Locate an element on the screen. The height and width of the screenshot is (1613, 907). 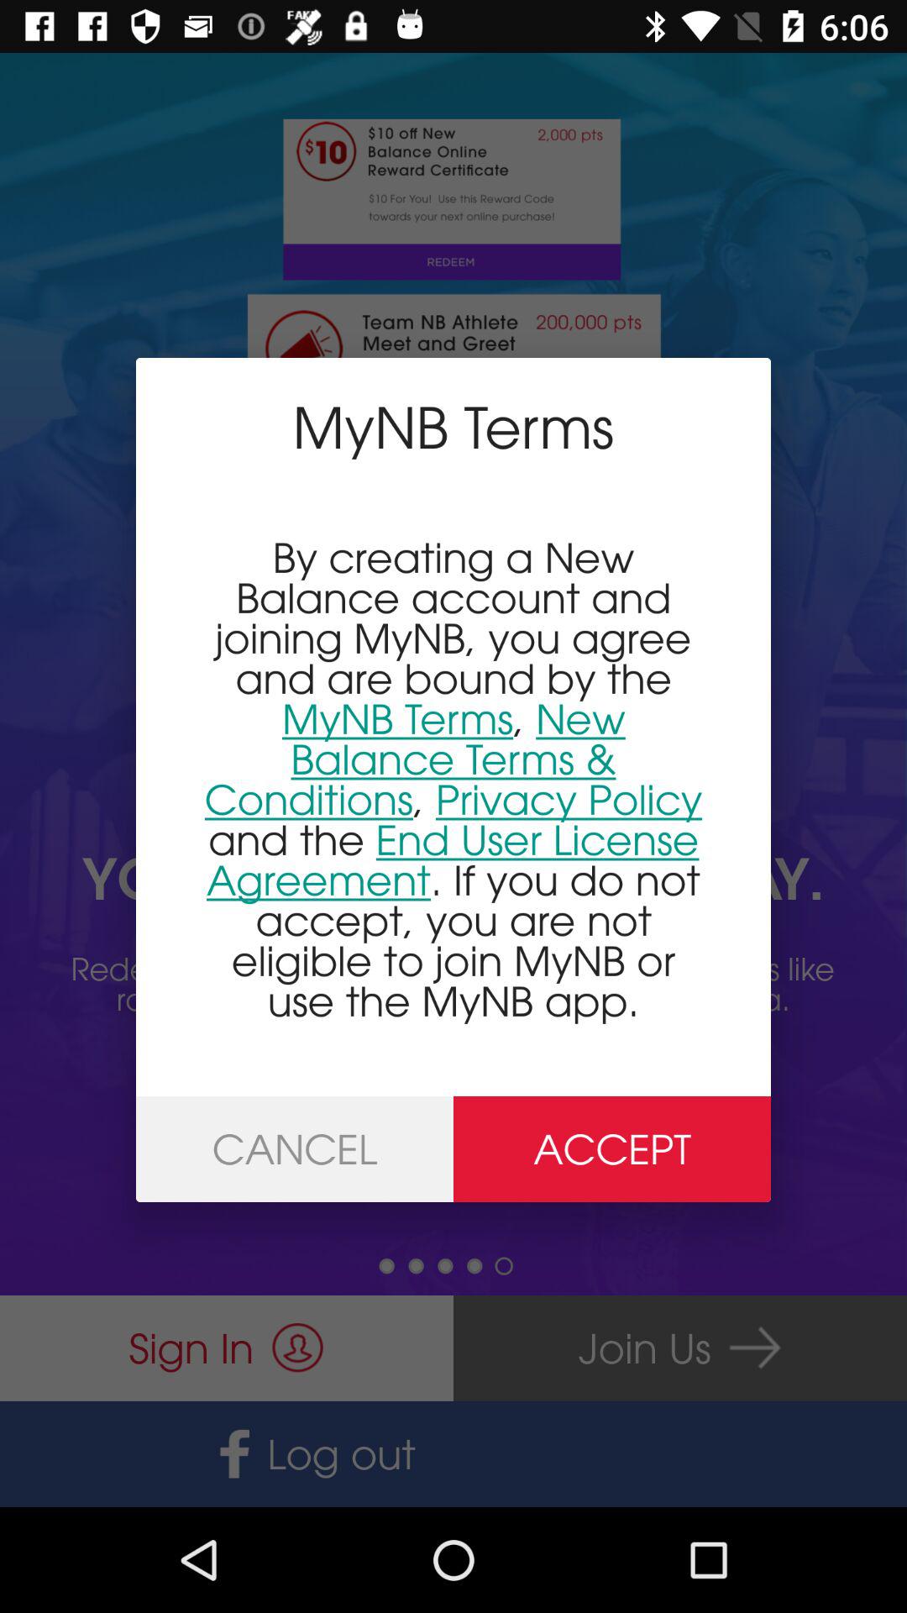
select by creating a item is located at coordinates (453, 778).